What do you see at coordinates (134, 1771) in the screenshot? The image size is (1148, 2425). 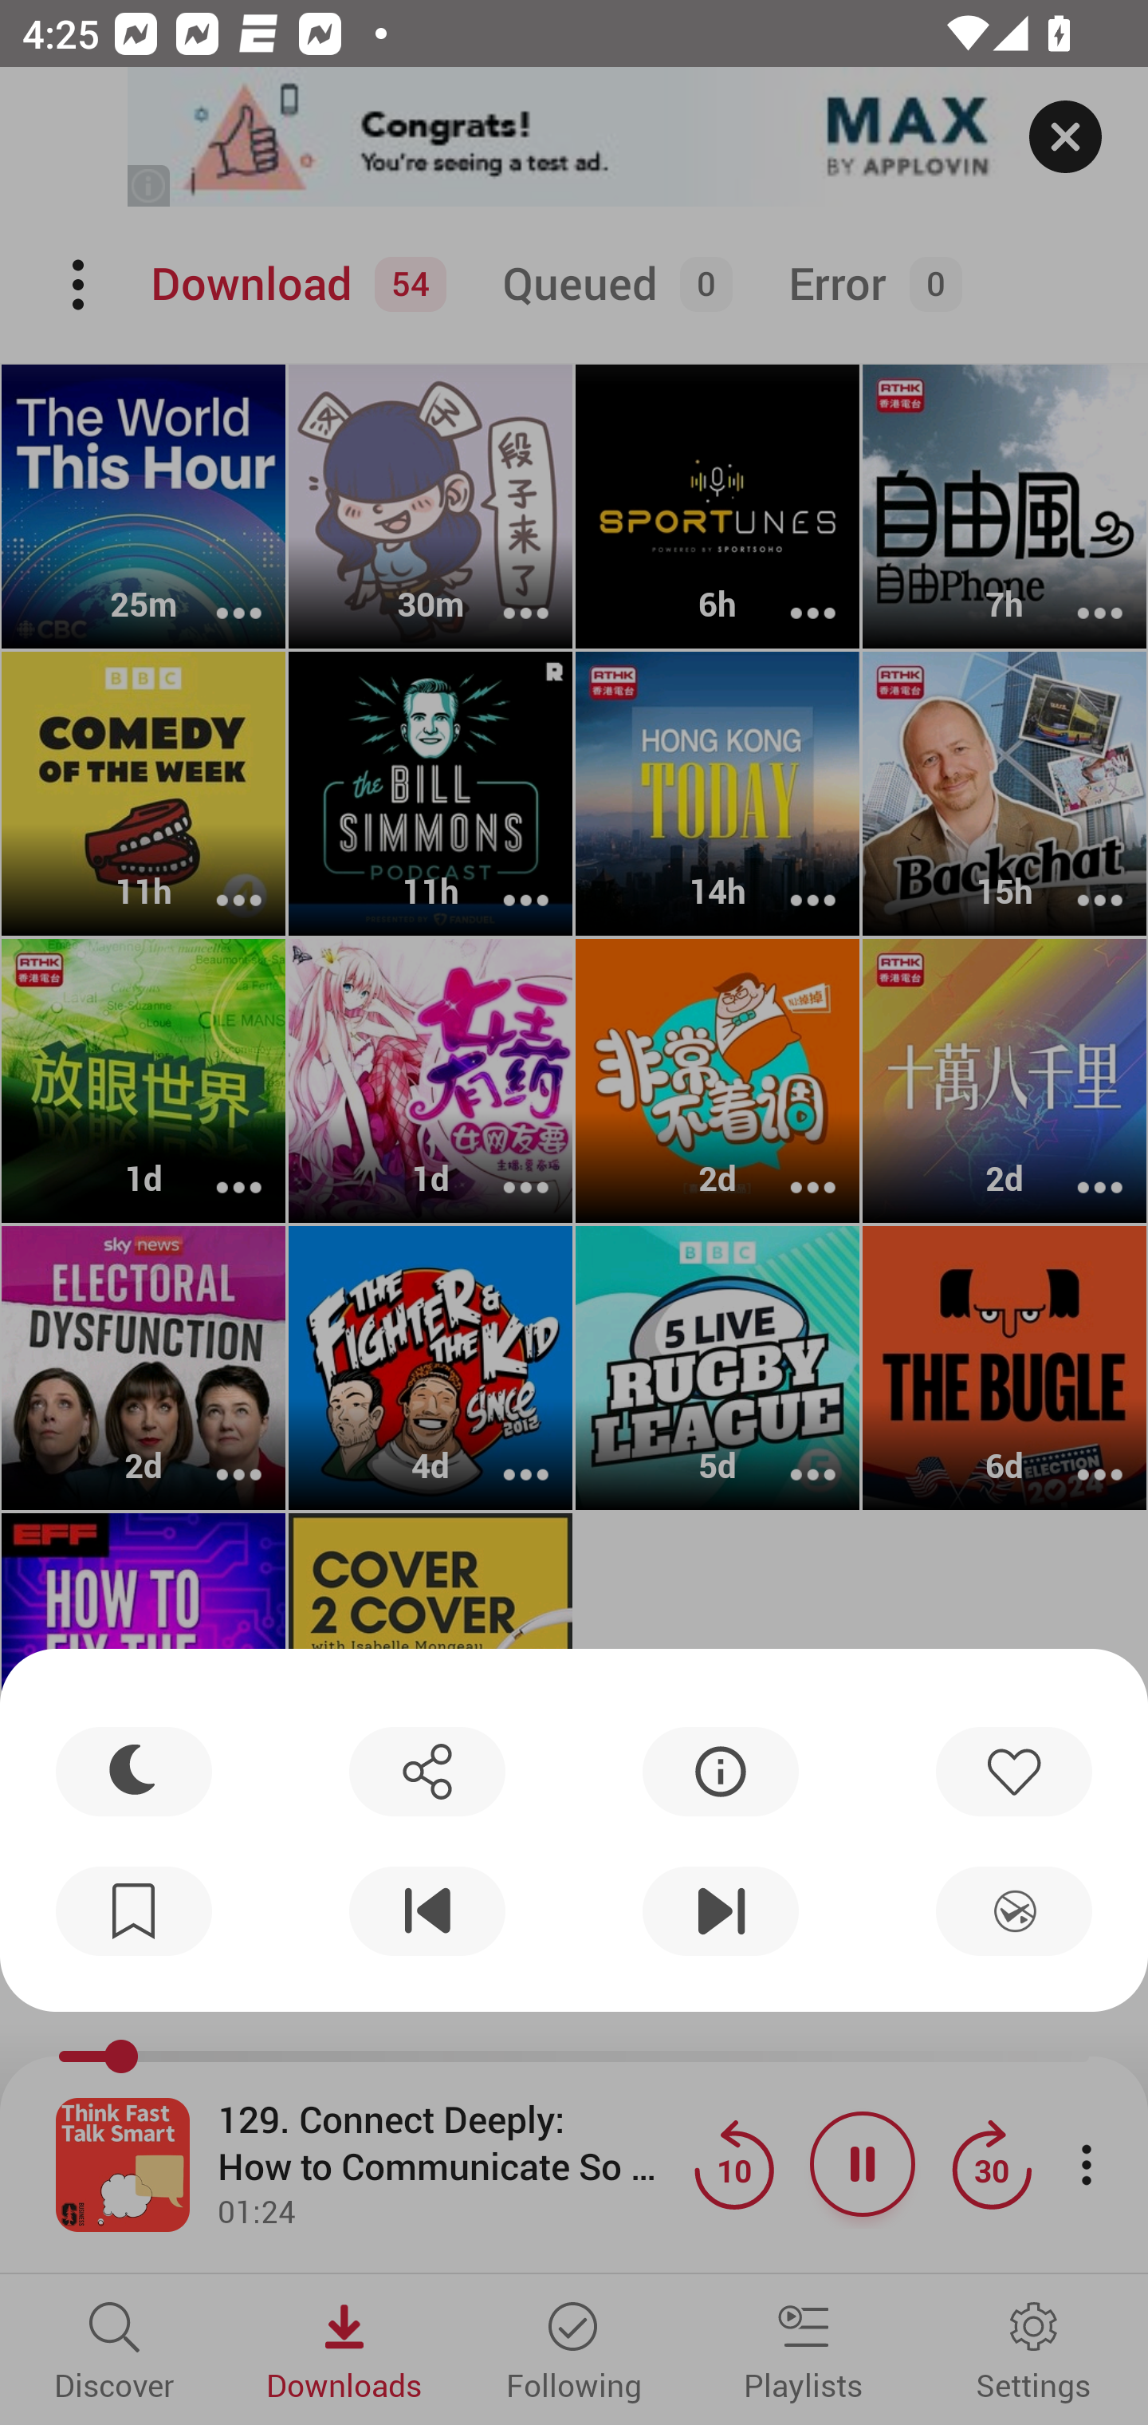 I see `Sleep timer` at bounding box center [134, 1771].